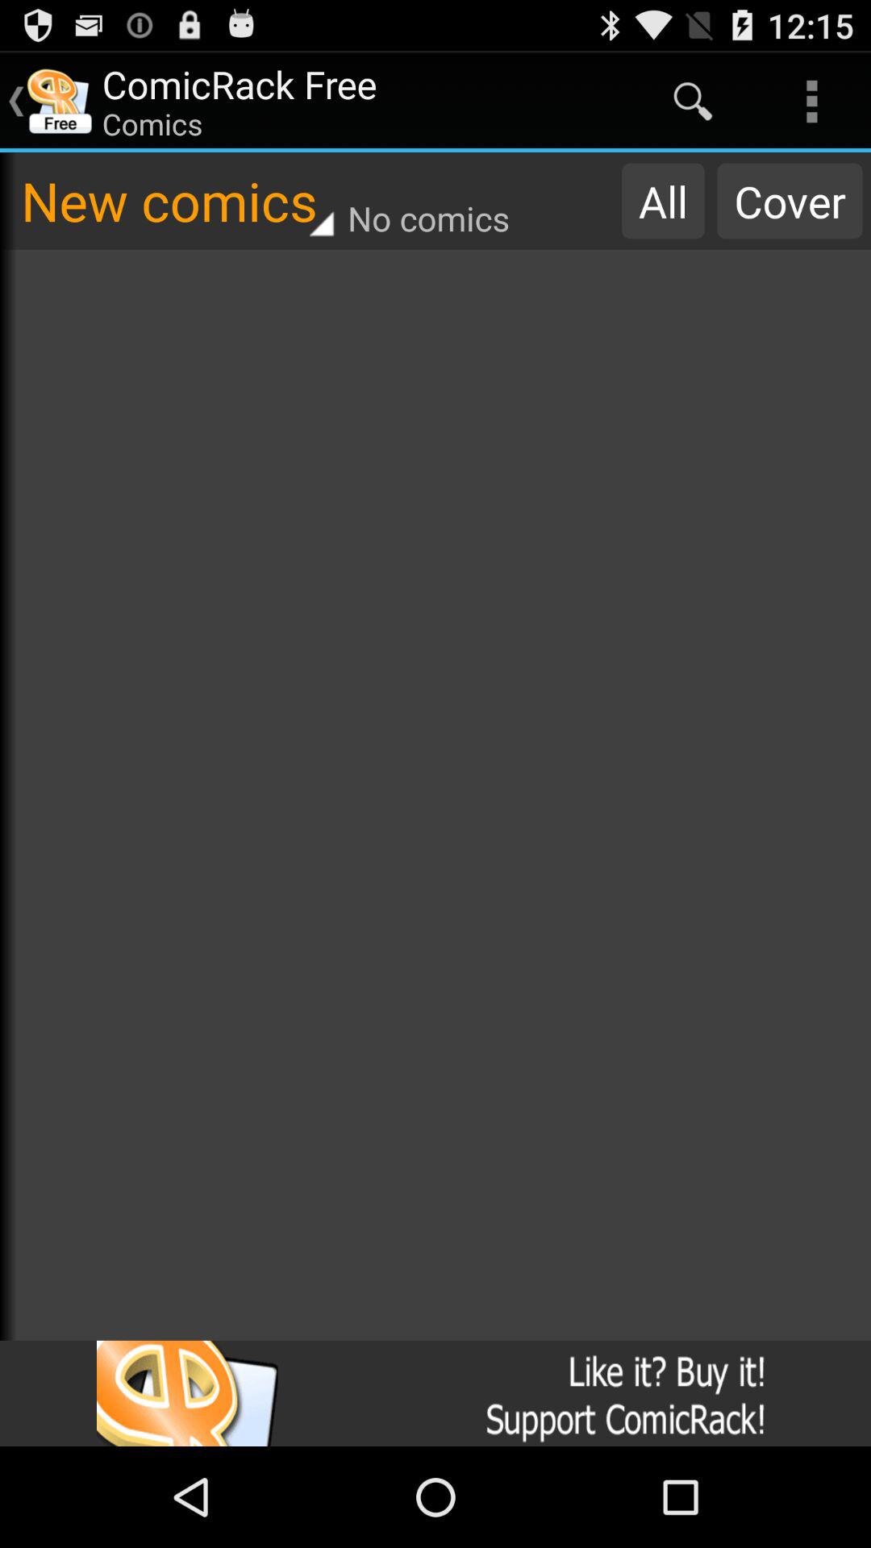 The width and height of the screenshot is (871, 1548). Describe the element at coordinates (790, 201) in the screenshot. I see `flip until cover` at that location.